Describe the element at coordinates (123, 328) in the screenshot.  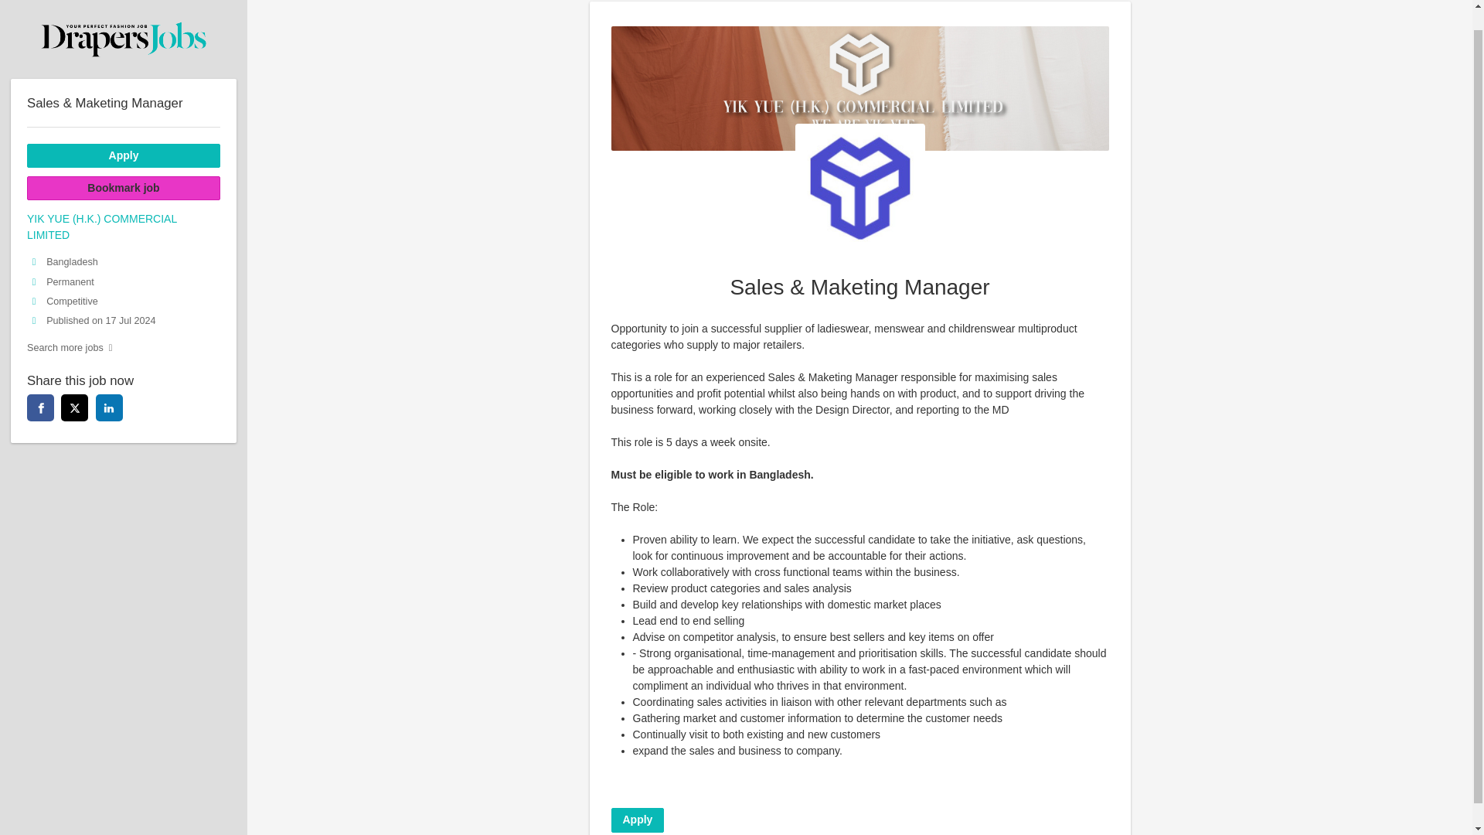
I see `Search more jobs` at that location.